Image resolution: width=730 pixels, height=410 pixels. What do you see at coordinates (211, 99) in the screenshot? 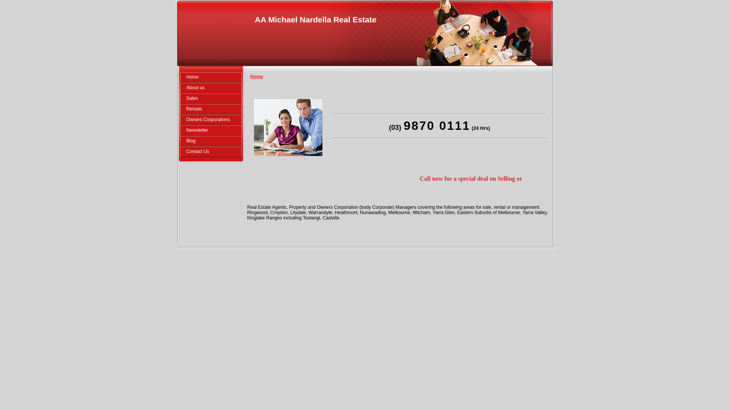
I see `Sales` at bounding box center [211, 99].